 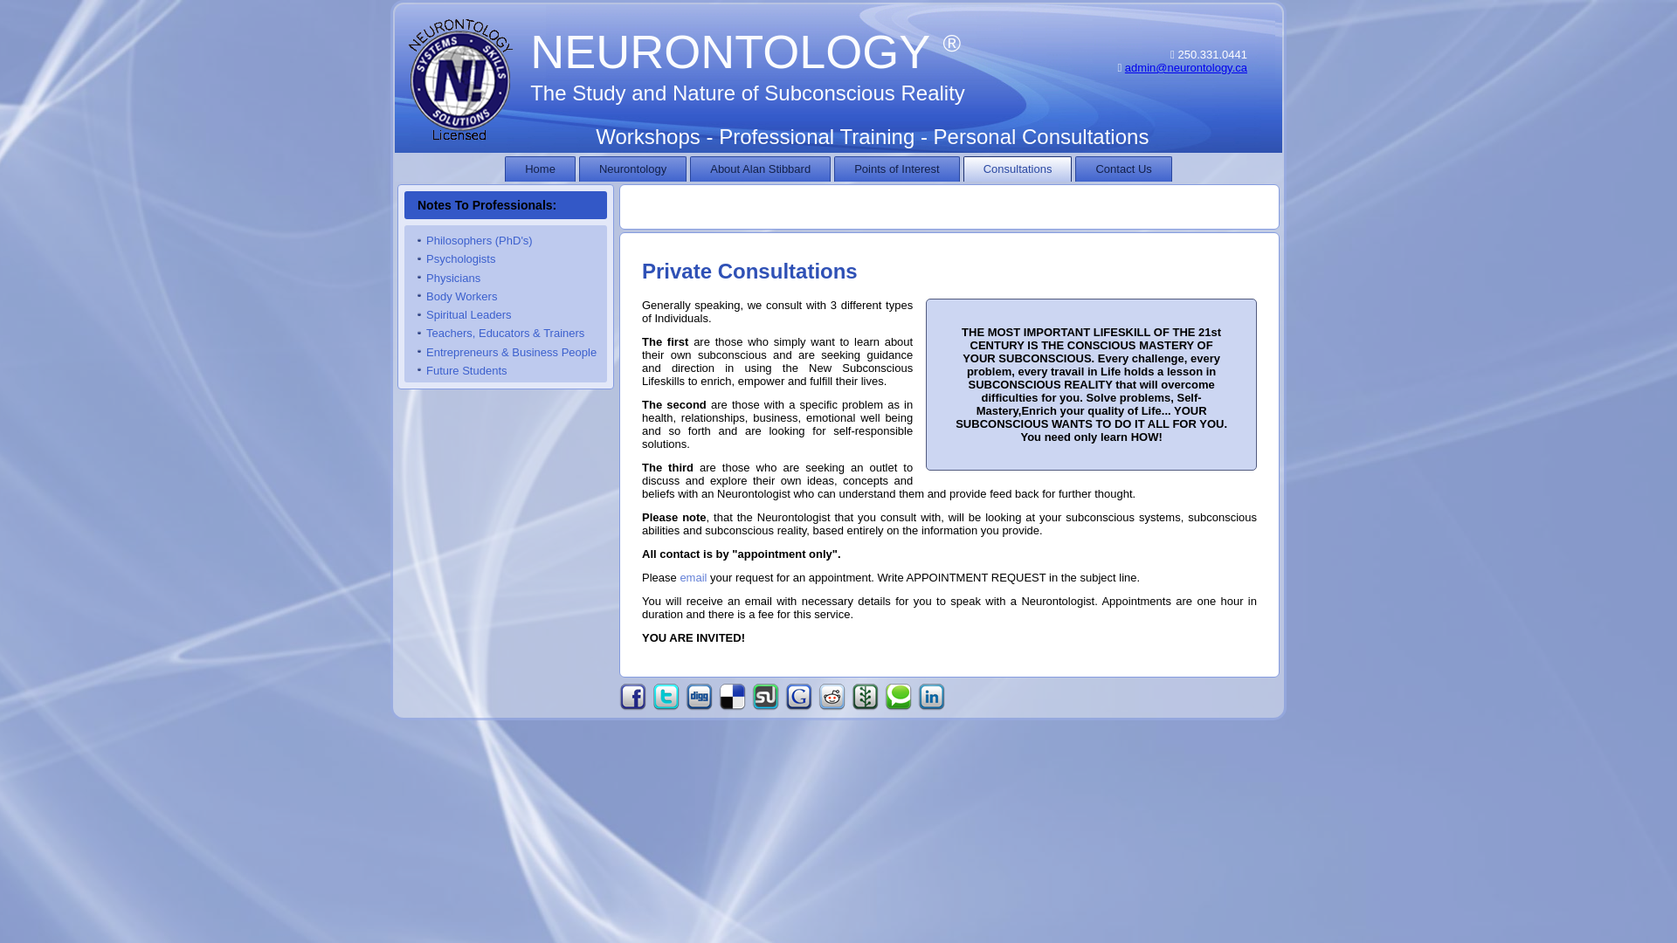 I want to click on Neurontology, so click(x=632, y=169).